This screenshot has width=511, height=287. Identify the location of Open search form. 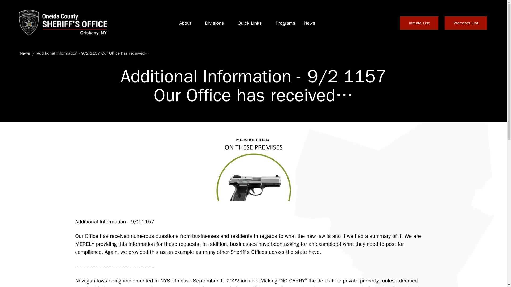
(387, 23).